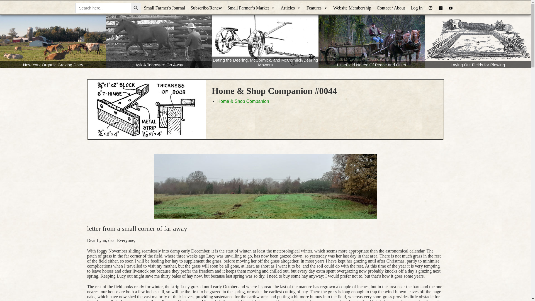 This screenshot has width=535, height=301. I want to click on Articles, so click(291, 8).